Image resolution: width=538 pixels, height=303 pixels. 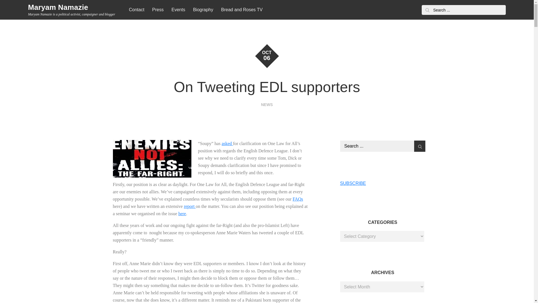 I want to click on Maryam Namazie, so click(x=58, y=7).